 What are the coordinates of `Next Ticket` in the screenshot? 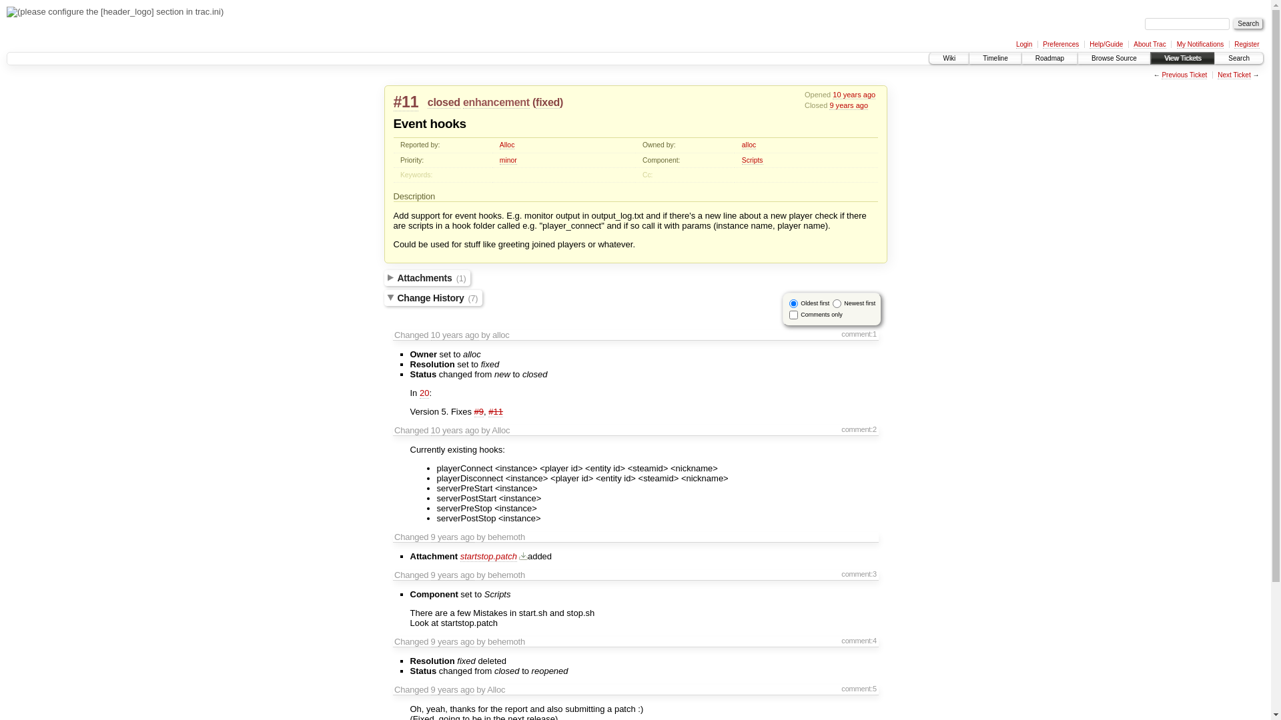 It's located at (1234, 75).